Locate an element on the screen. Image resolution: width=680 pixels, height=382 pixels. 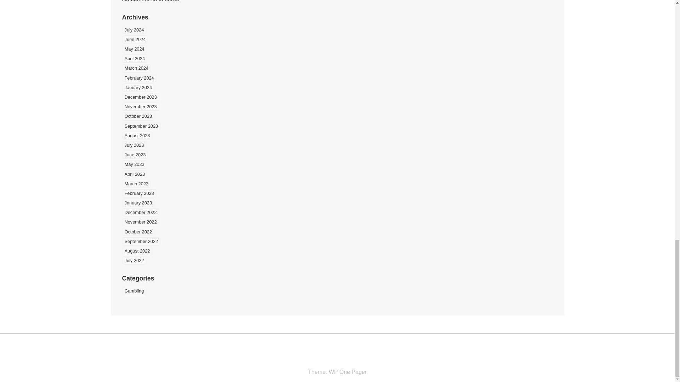
December 2023 is located at coordinates (140, 97).